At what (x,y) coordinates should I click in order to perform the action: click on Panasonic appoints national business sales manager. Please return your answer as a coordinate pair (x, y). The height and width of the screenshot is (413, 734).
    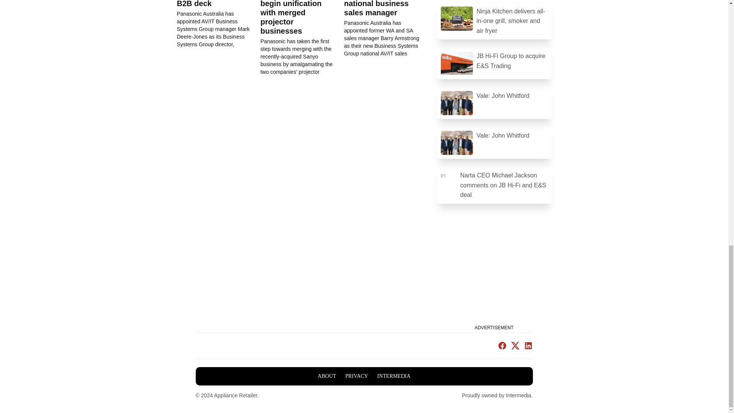
    Looking at the image, I should click on (380, 8).